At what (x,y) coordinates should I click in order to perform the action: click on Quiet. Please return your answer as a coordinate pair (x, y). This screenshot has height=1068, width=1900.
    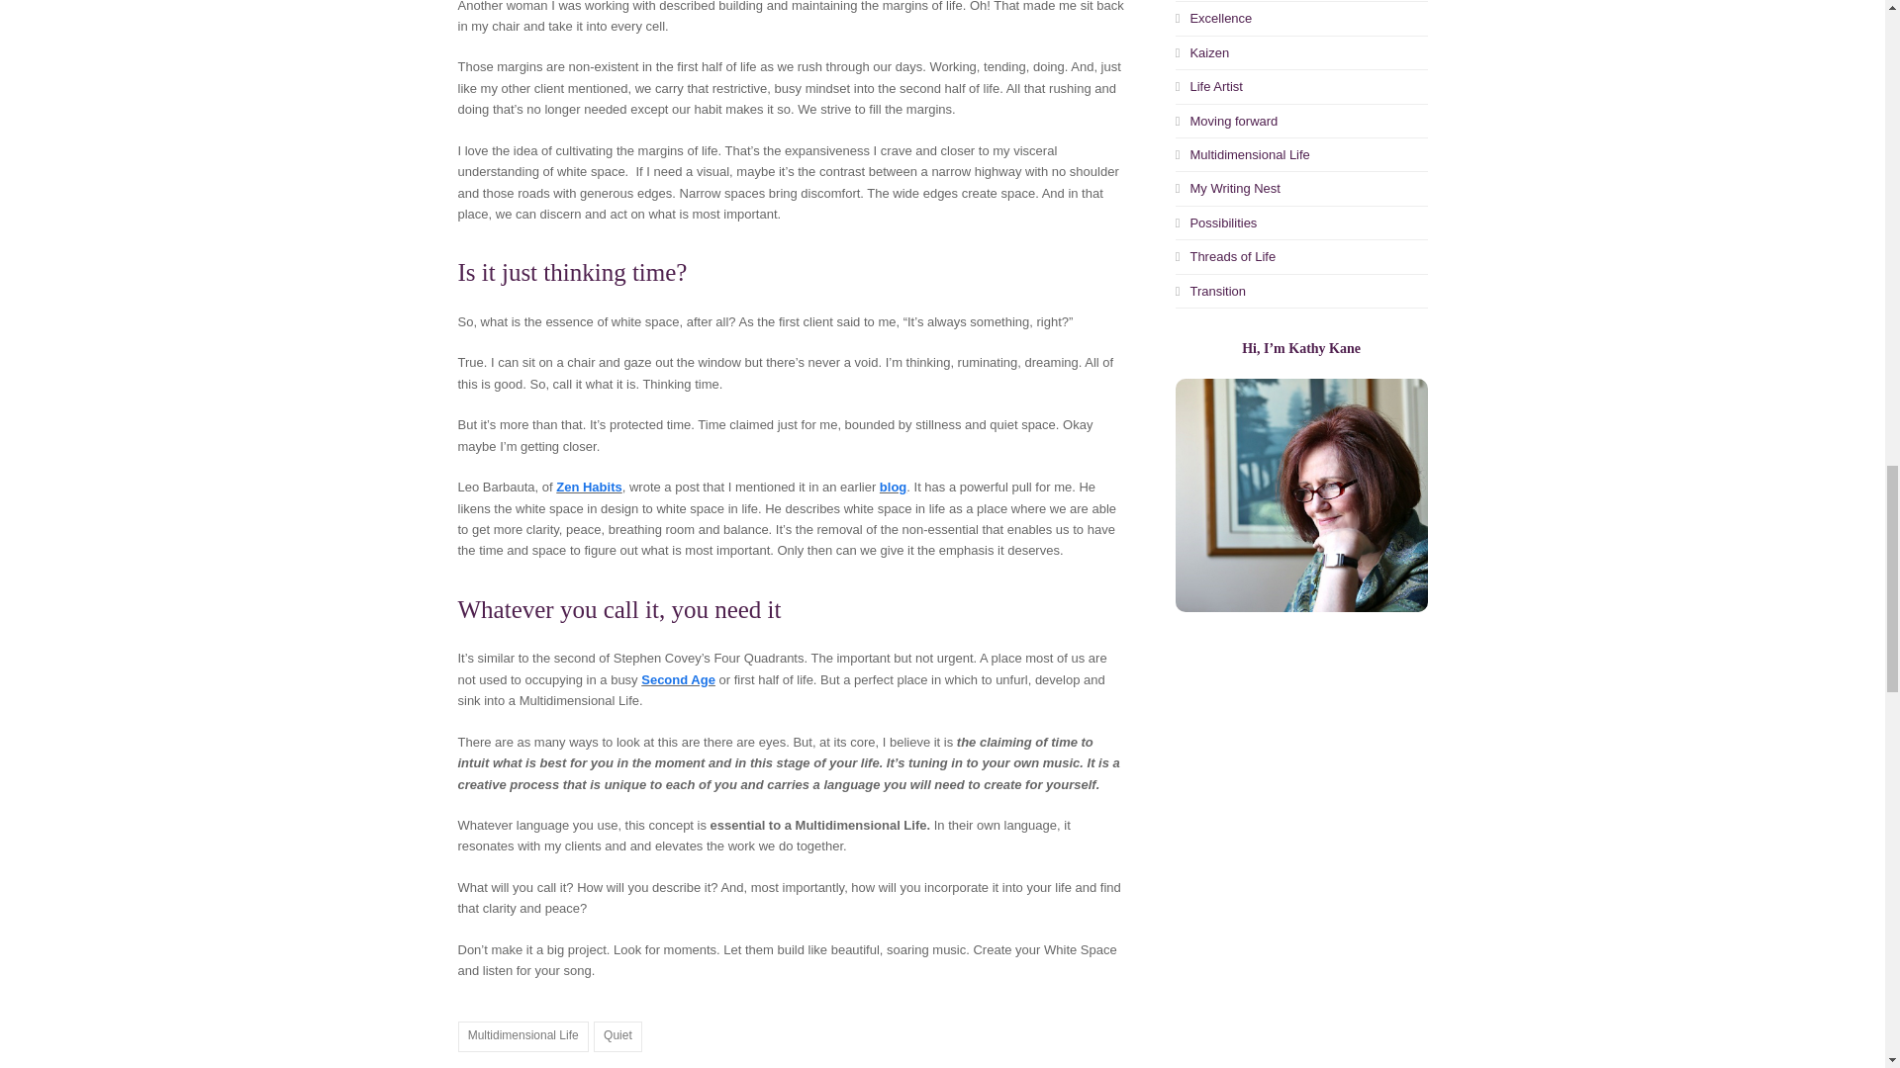
    Looking at the image, I should click on (617, 1036).